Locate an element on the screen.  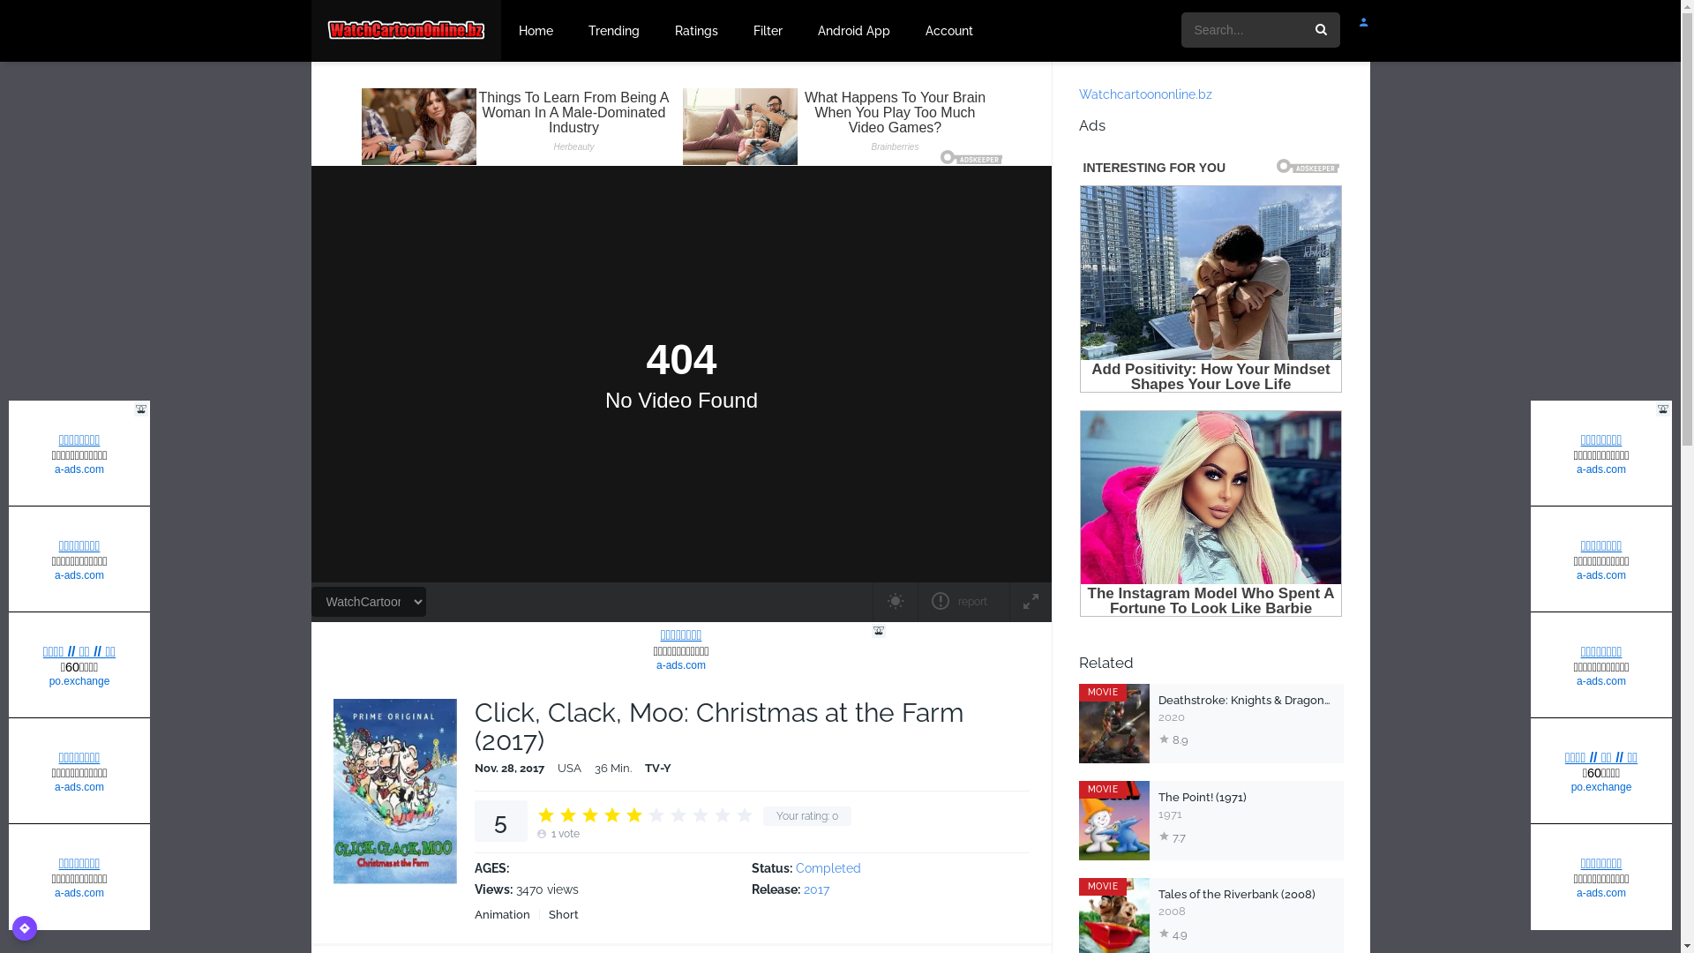
+5 is located at coordinates (634, 814).